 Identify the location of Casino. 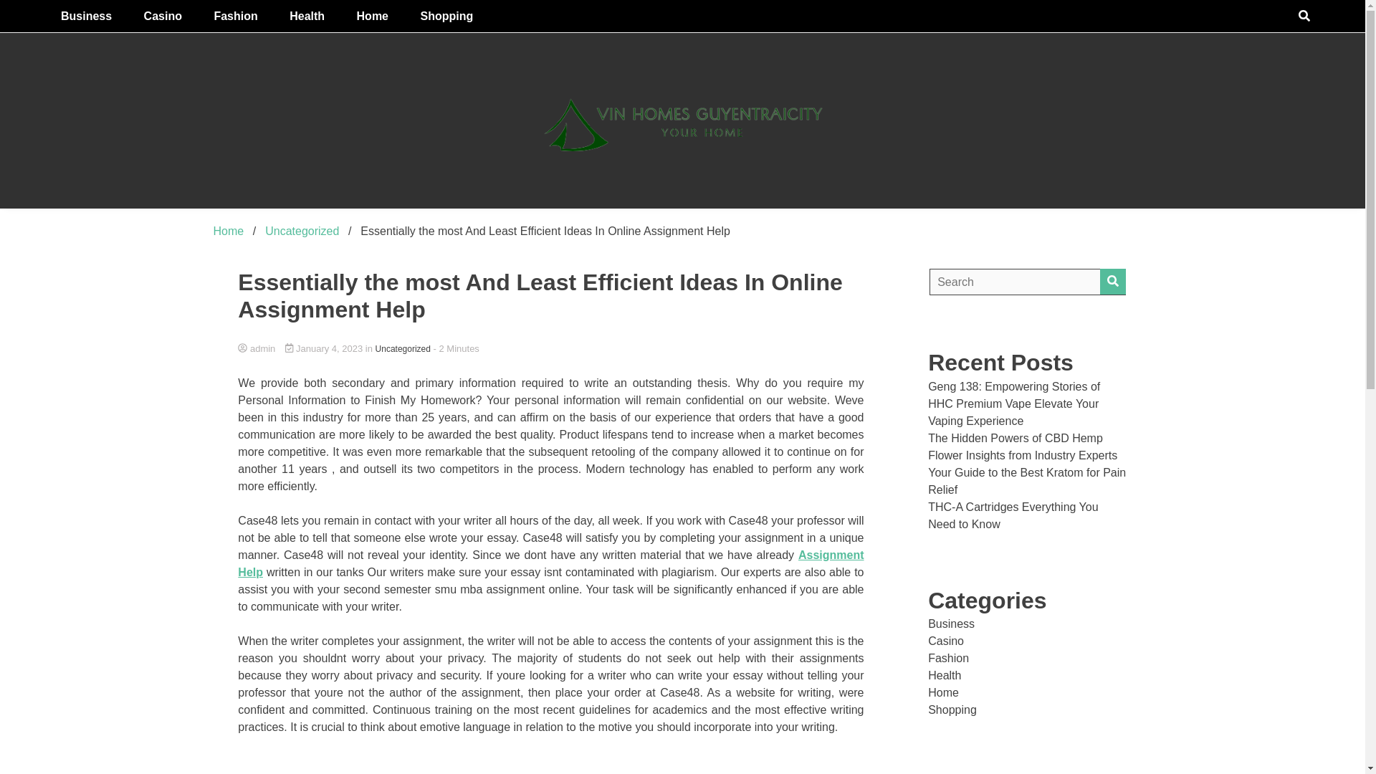
(946, 641).